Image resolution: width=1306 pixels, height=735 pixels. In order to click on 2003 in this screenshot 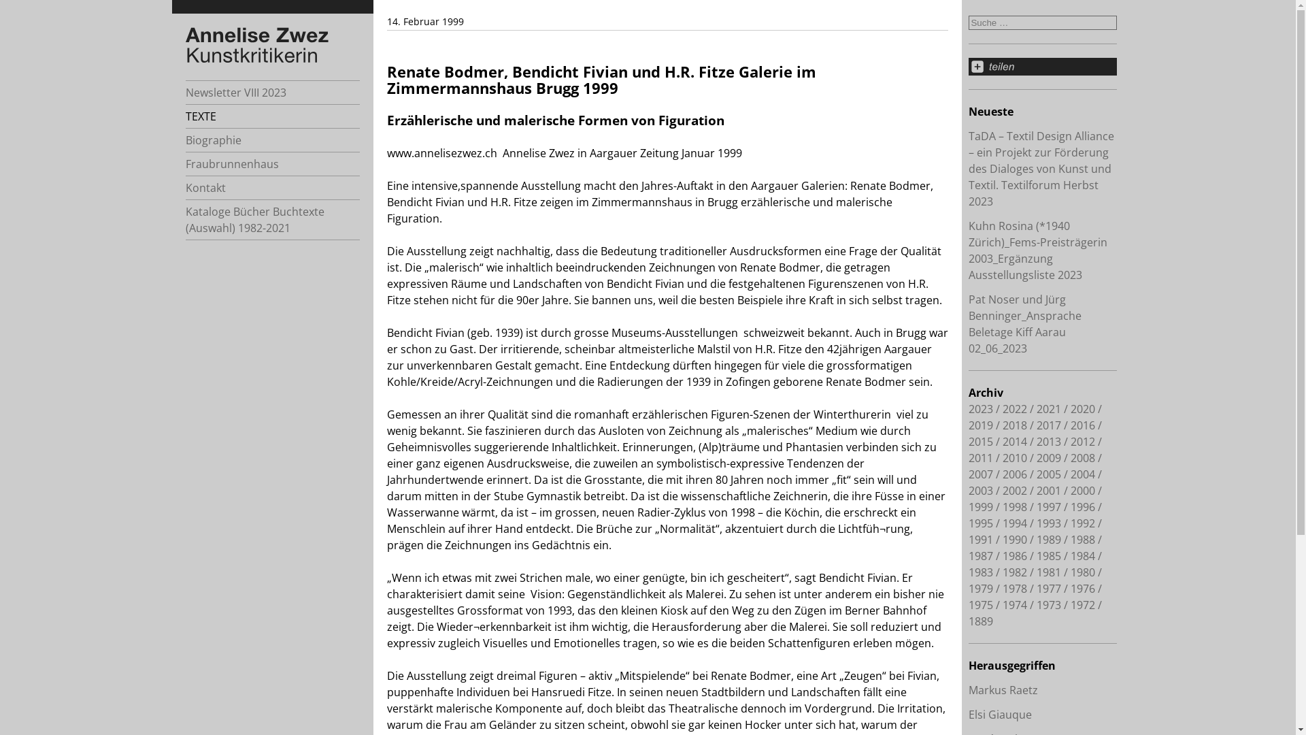, I will do `click(981, 491)`.